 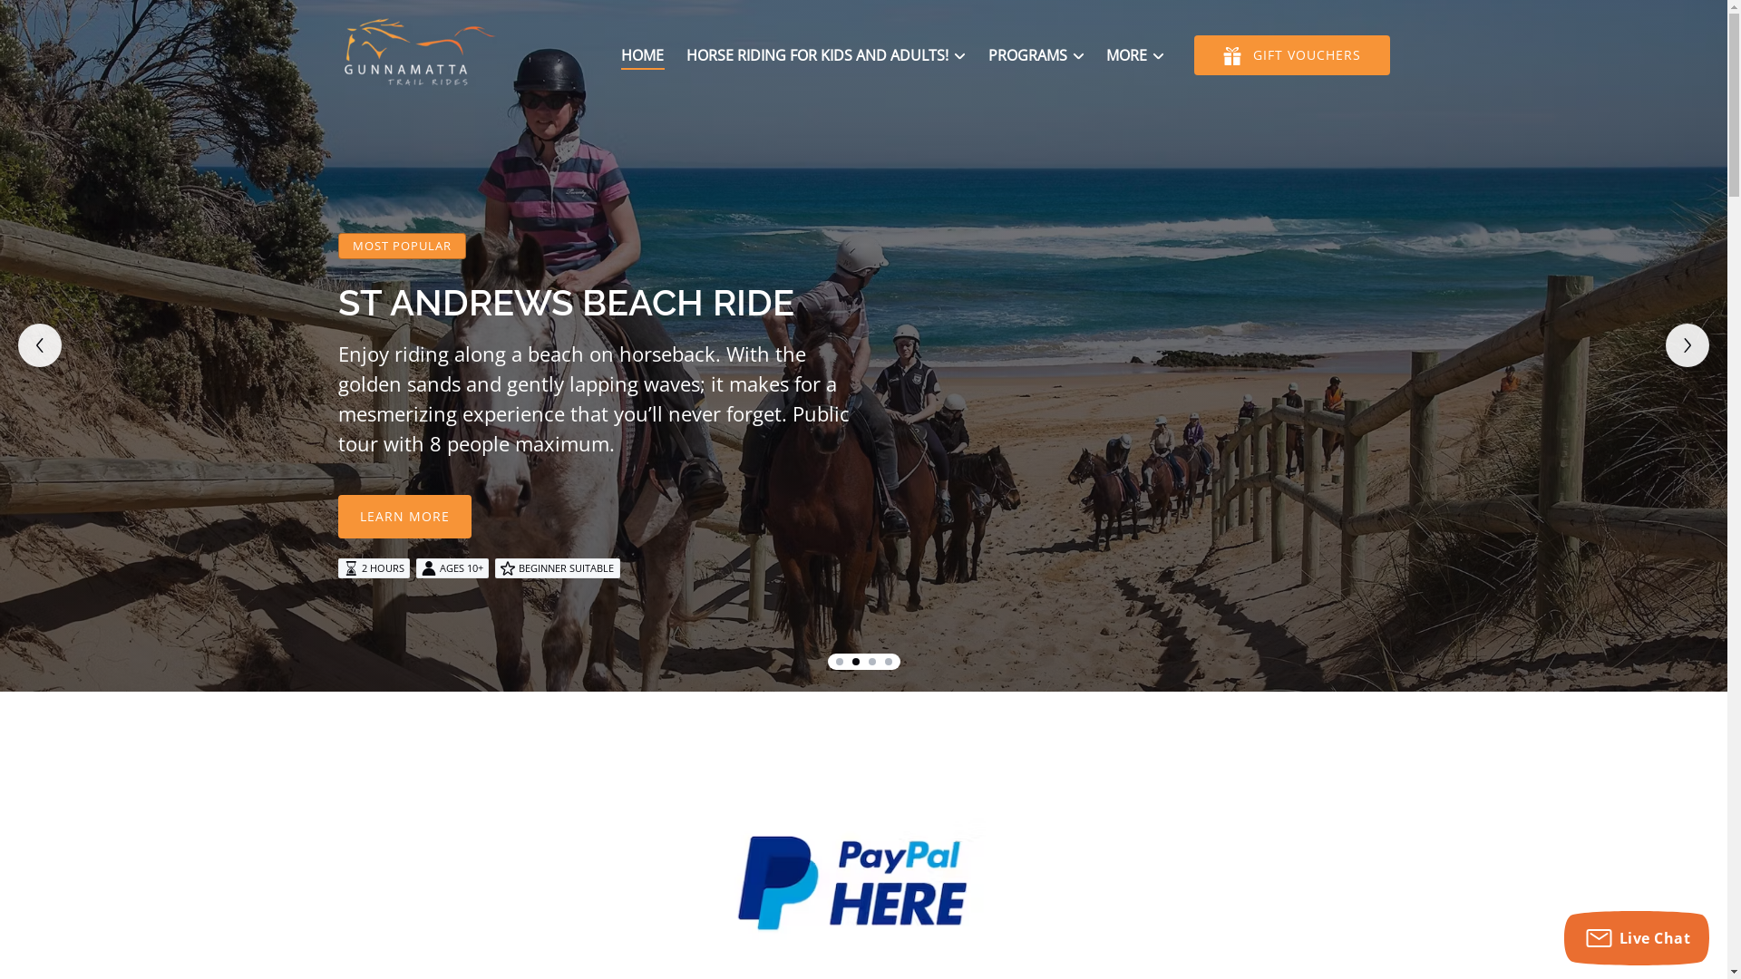 I want to click on Previous, so click(x=40, y=345).